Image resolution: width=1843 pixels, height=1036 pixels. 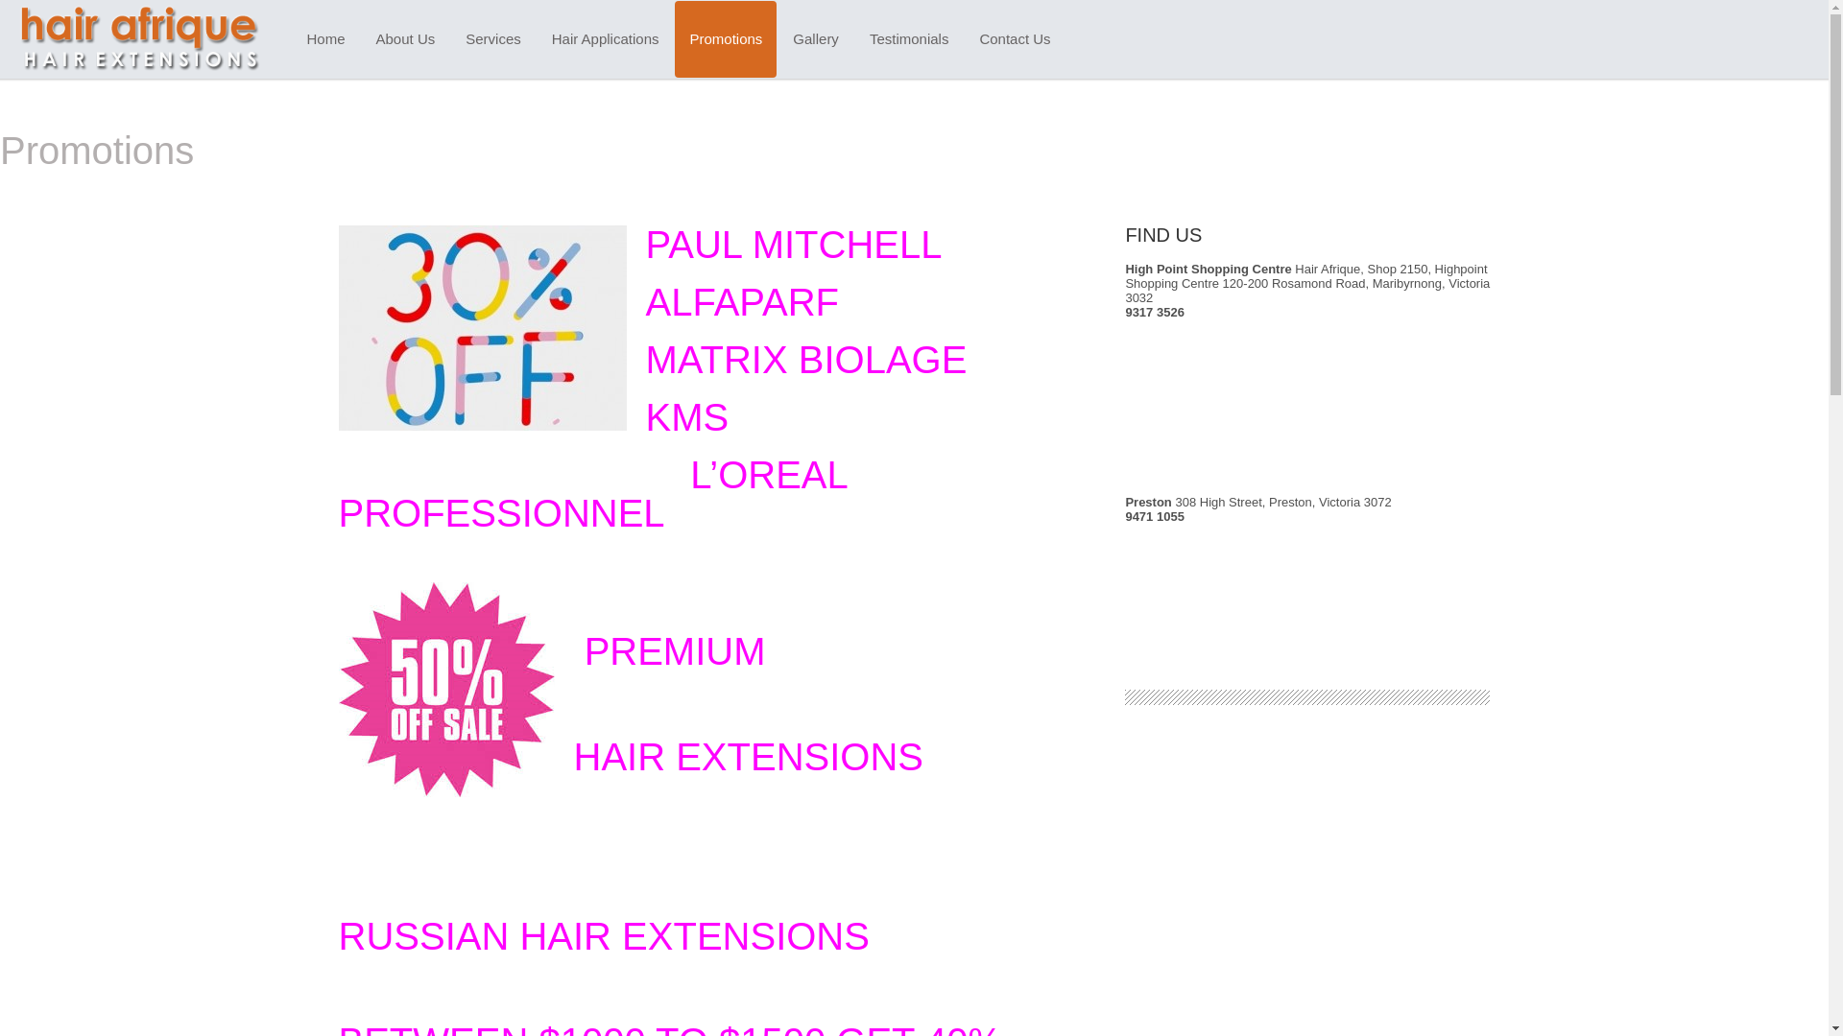 What do you see at coordinates (816, 39) in the screenshot?
I see `Gallery` at bounding box center [816, 39].